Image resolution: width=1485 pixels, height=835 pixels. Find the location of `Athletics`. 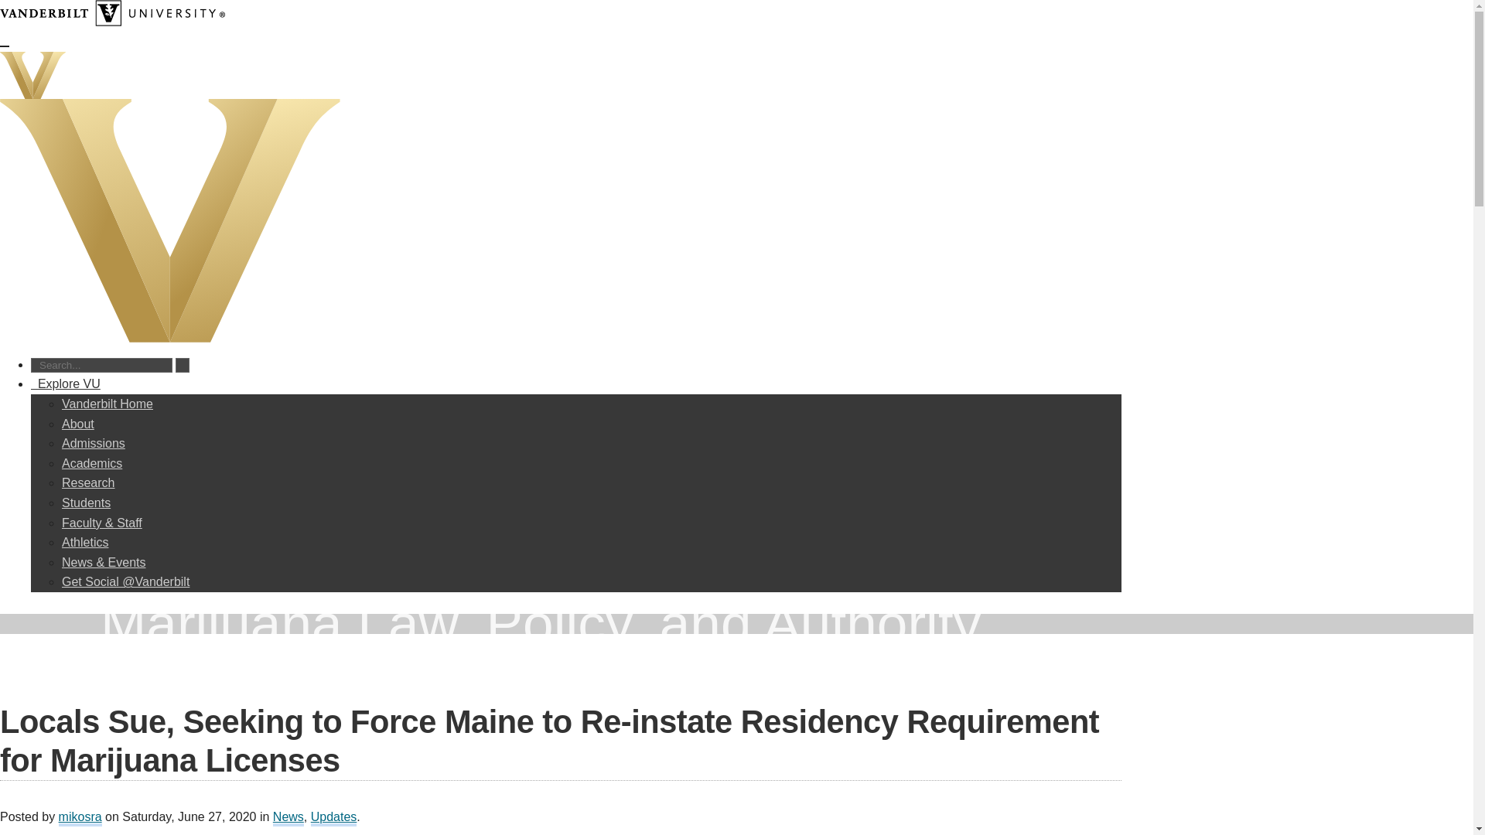

Athletics is located at coordinates (85, 542).